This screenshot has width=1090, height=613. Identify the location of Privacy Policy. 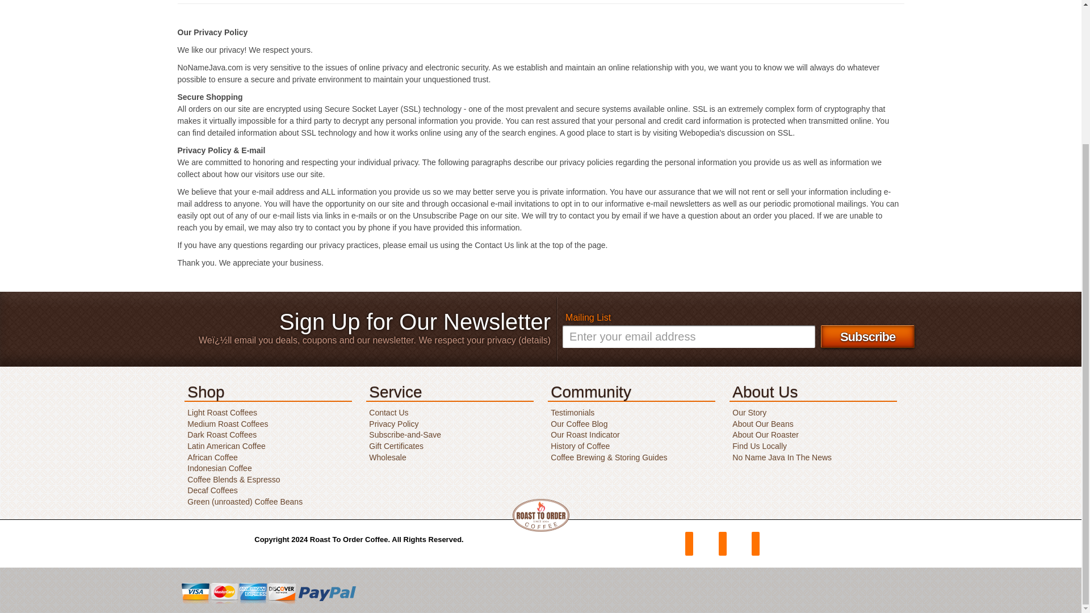
(392, 423).